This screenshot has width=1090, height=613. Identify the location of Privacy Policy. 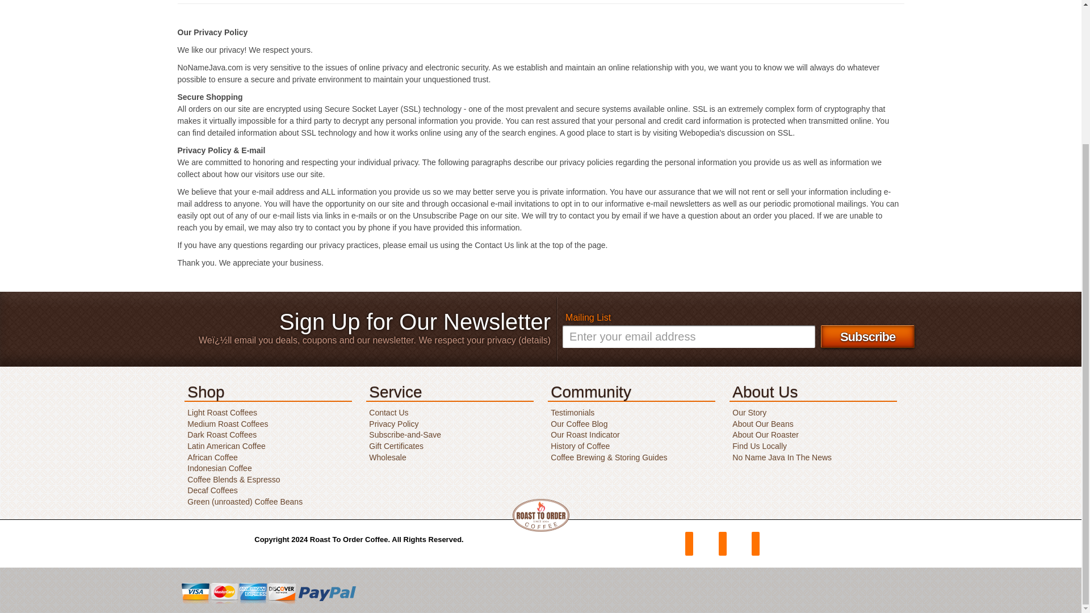
(392, 423).